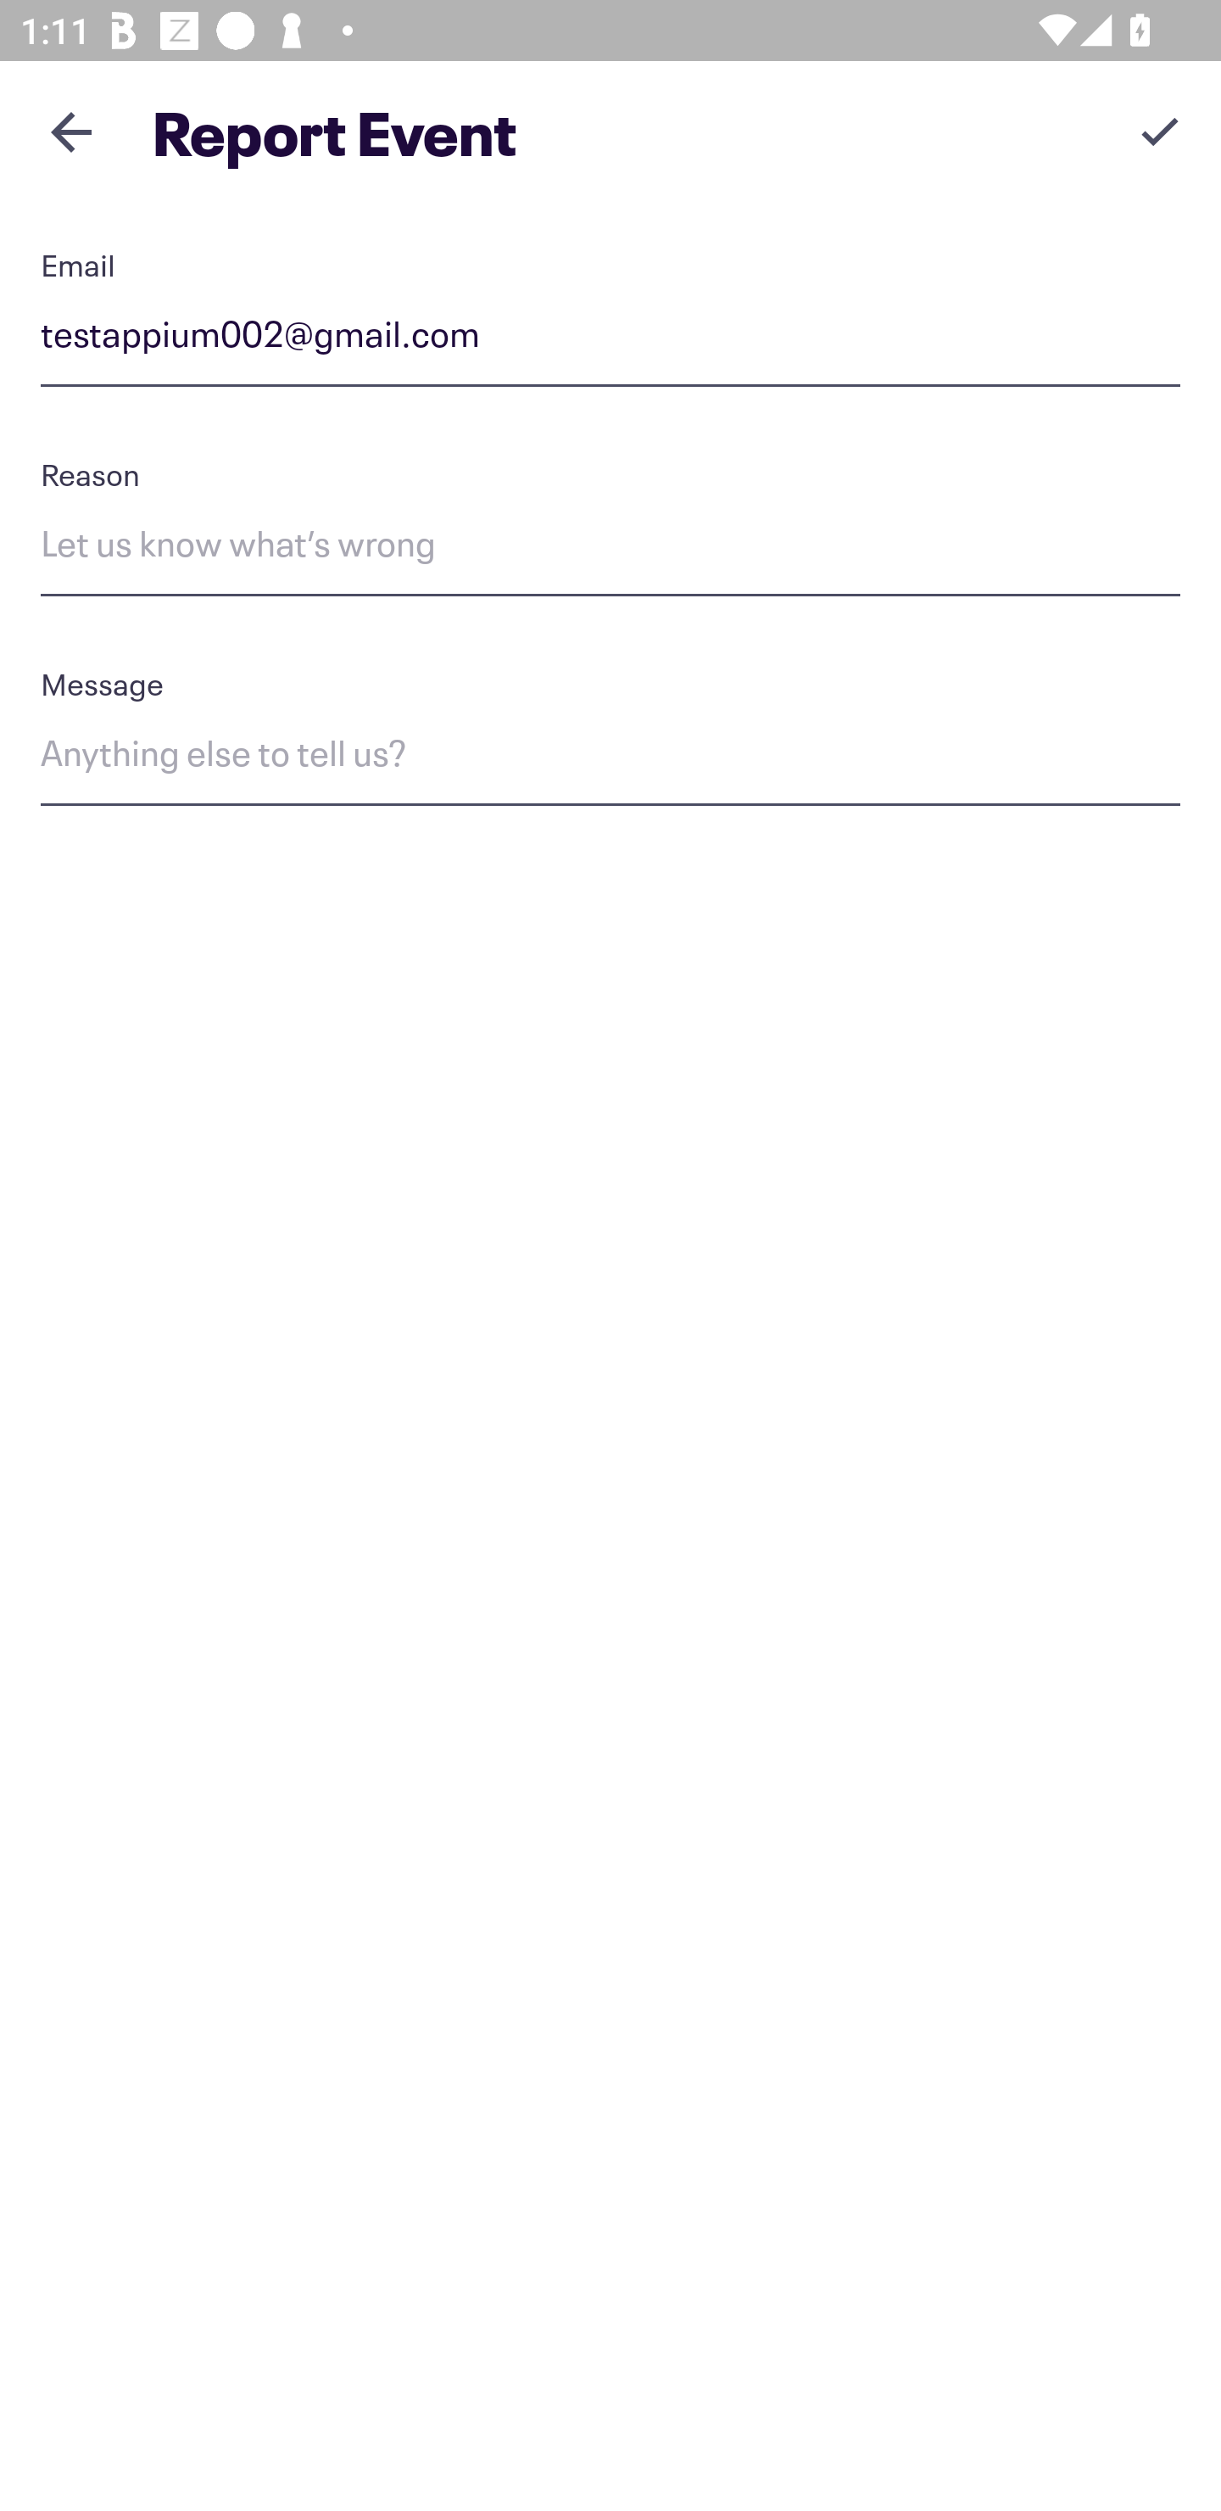 The image size is (1221, 2511). What do you see at coordinates (610, 339) in the screenshot?
I see `testappium002@gmail.com` at bounding box center [610, 339].